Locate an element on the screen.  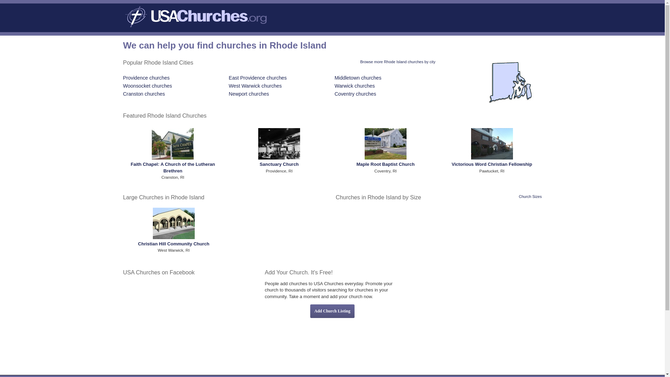
Sanctuary Church is located at coordinates (279, 164).